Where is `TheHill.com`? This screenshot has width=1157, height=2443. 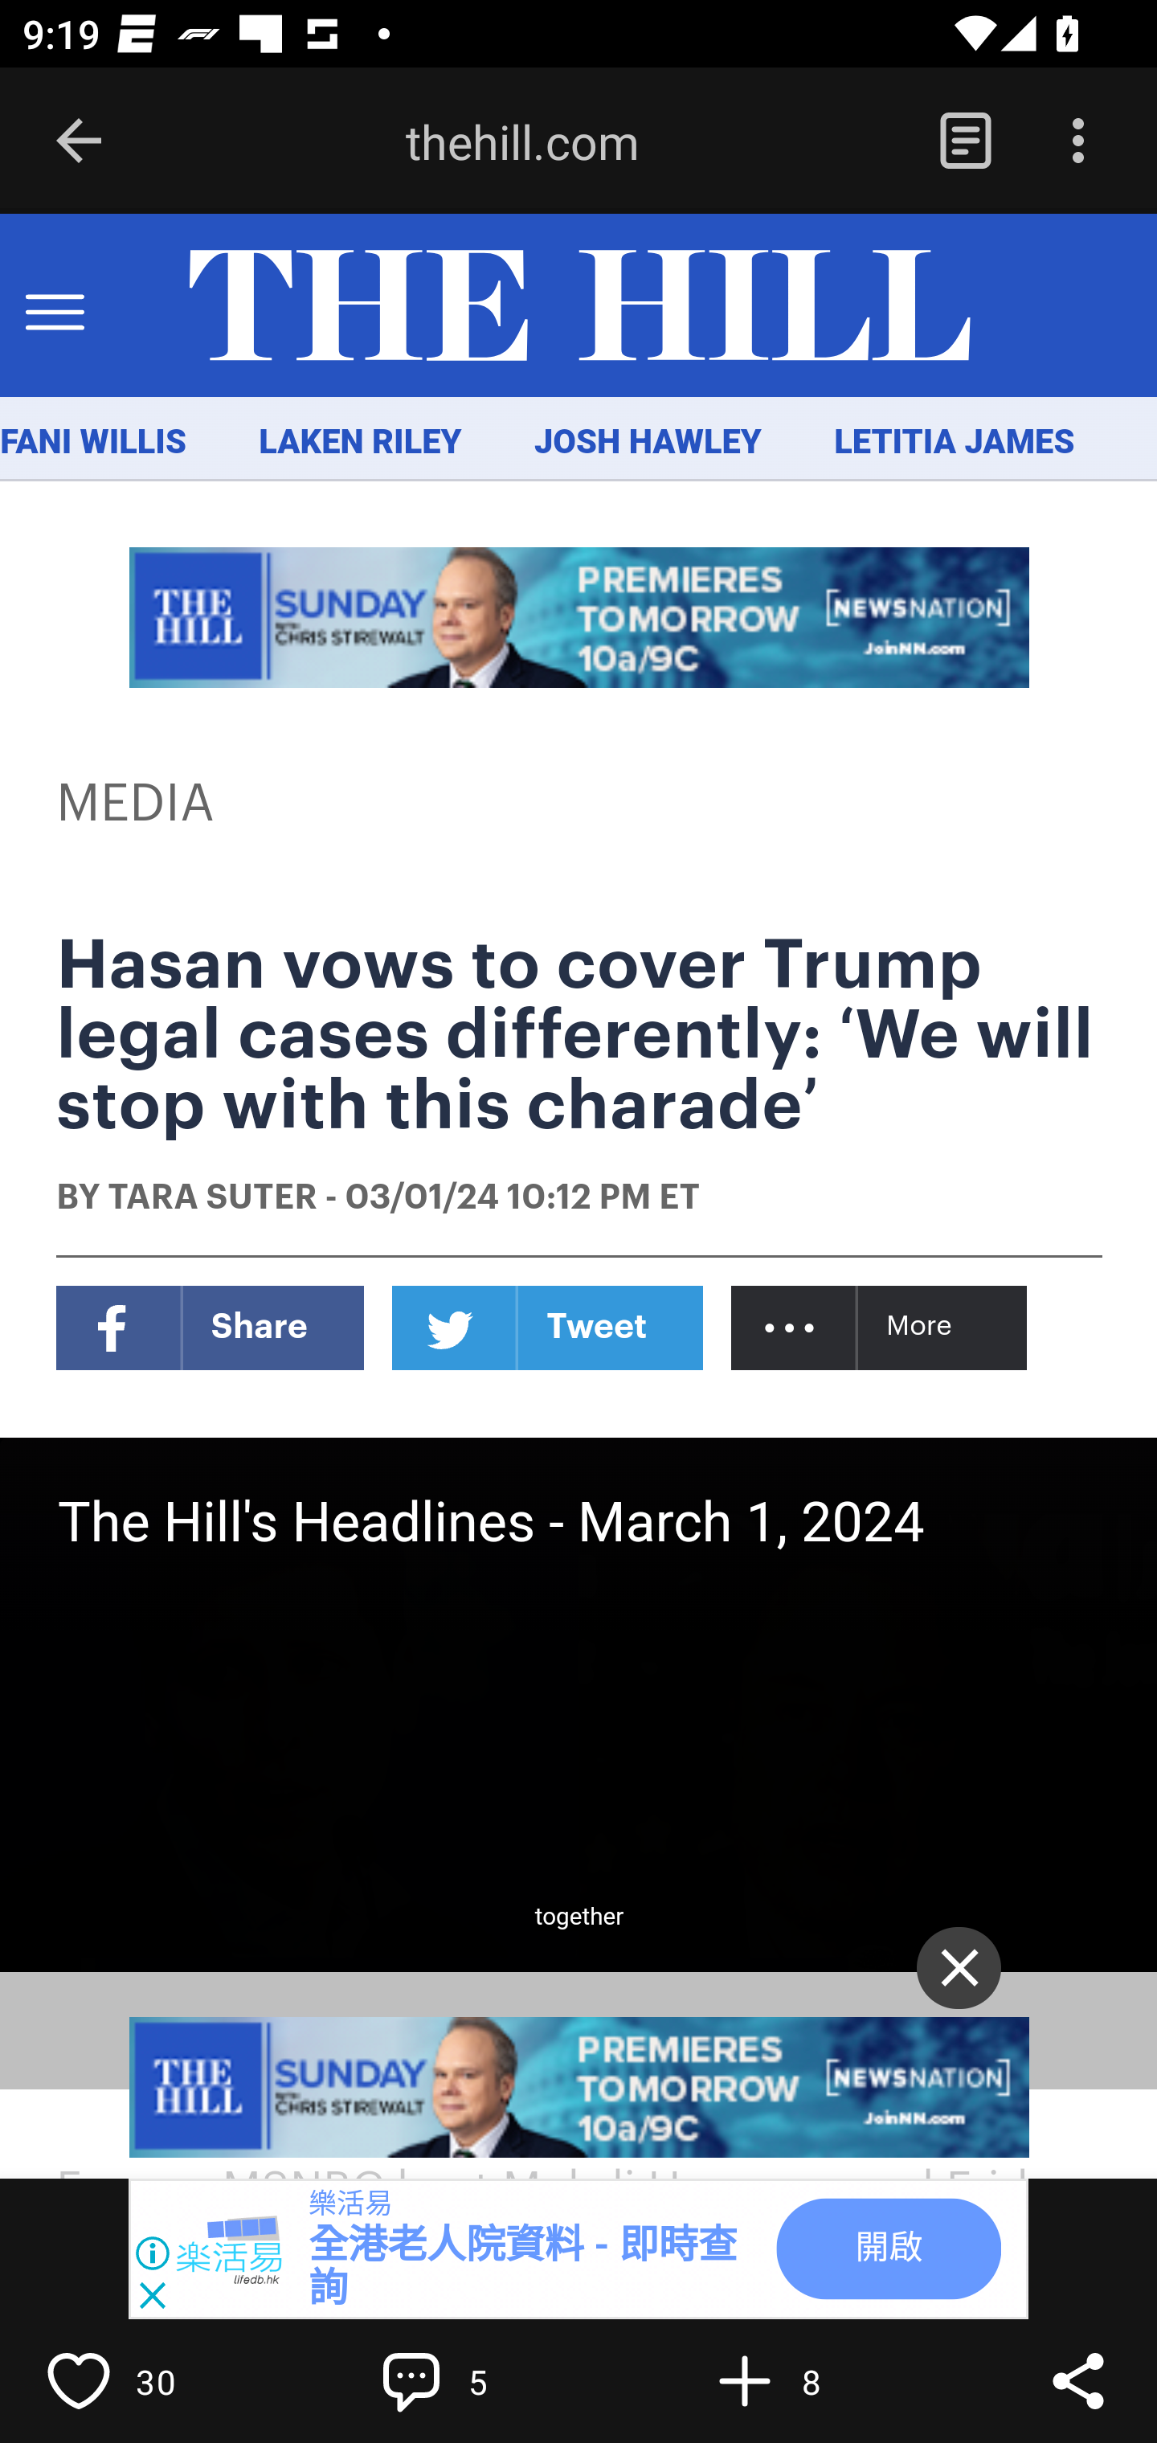
TheHill.com is located at coordinates (578, 306).